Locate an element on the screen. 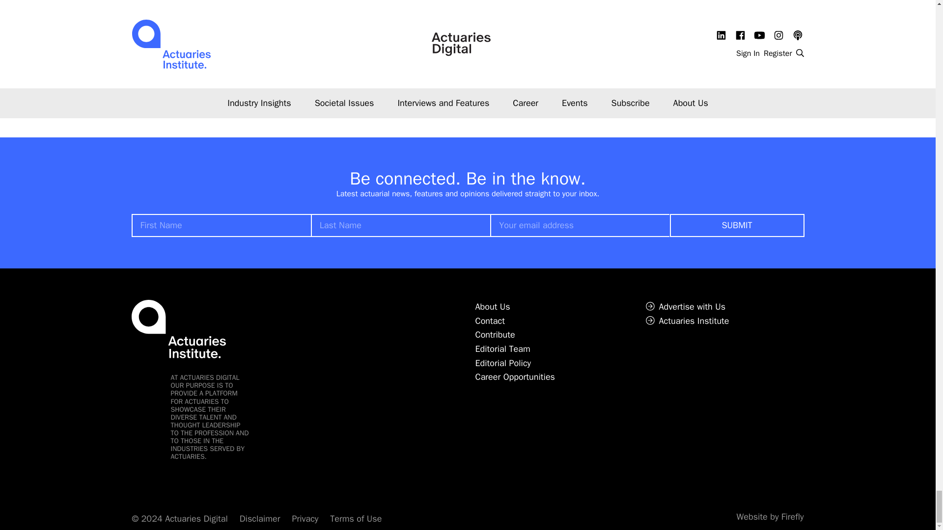  Submit is located at coordinates (737, 225).